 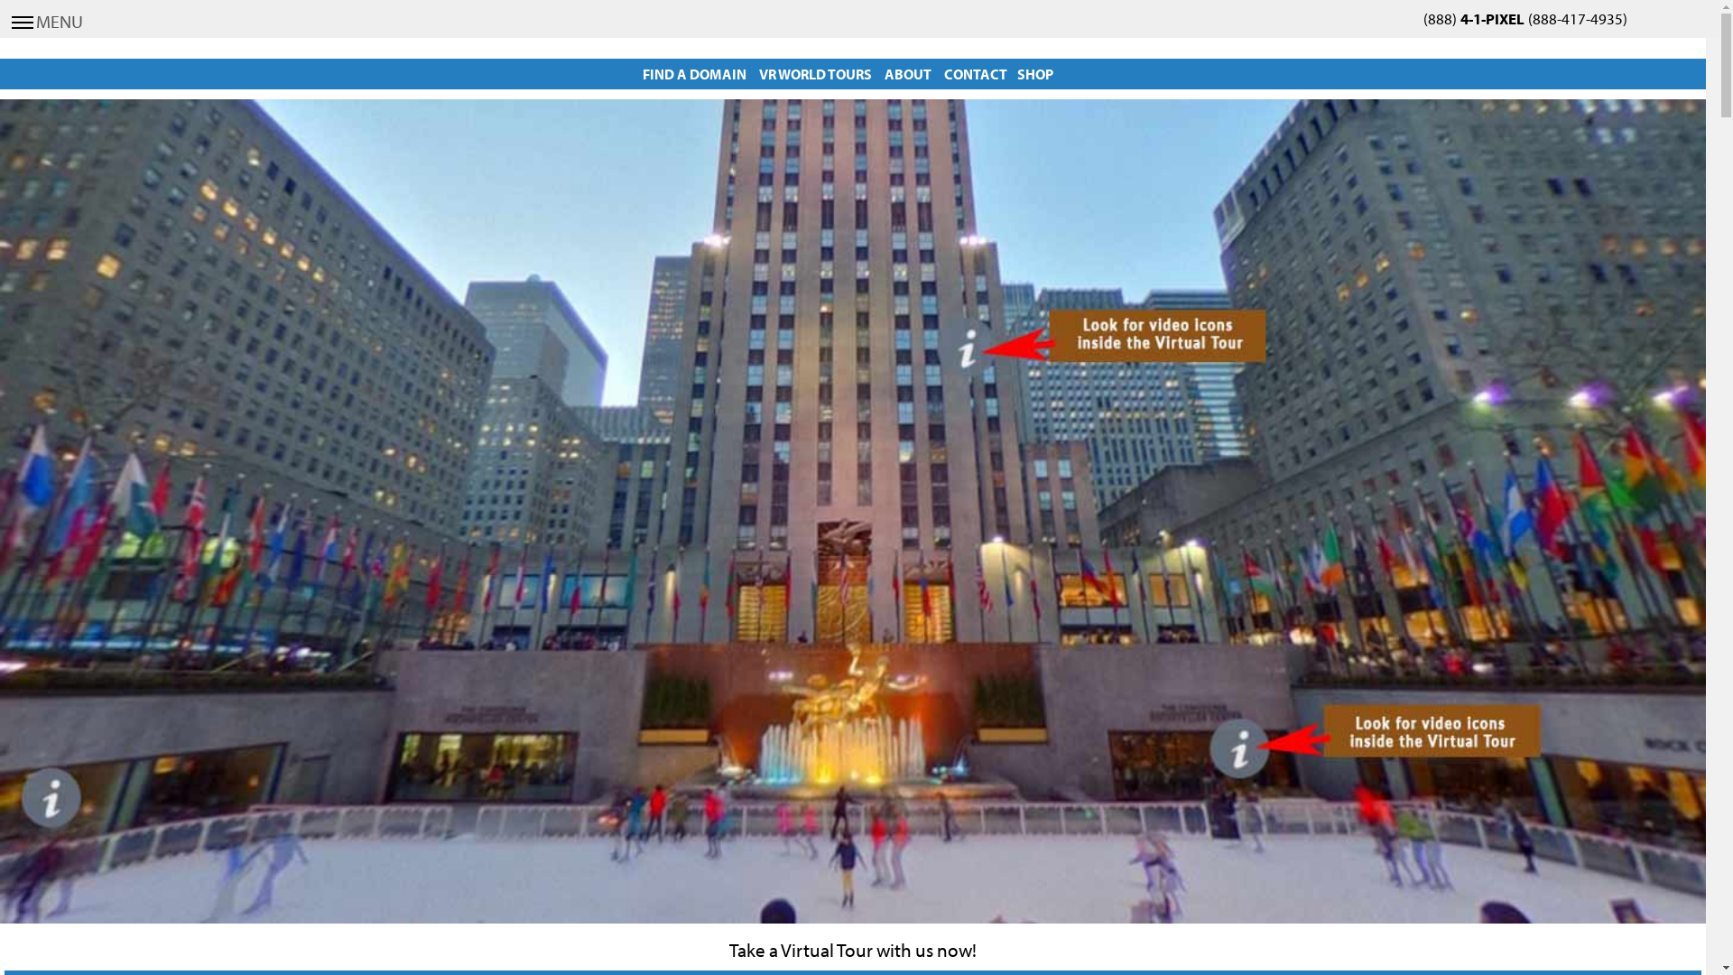 I want to click on VR WORLD TOURS, so click(x=816, y=74).